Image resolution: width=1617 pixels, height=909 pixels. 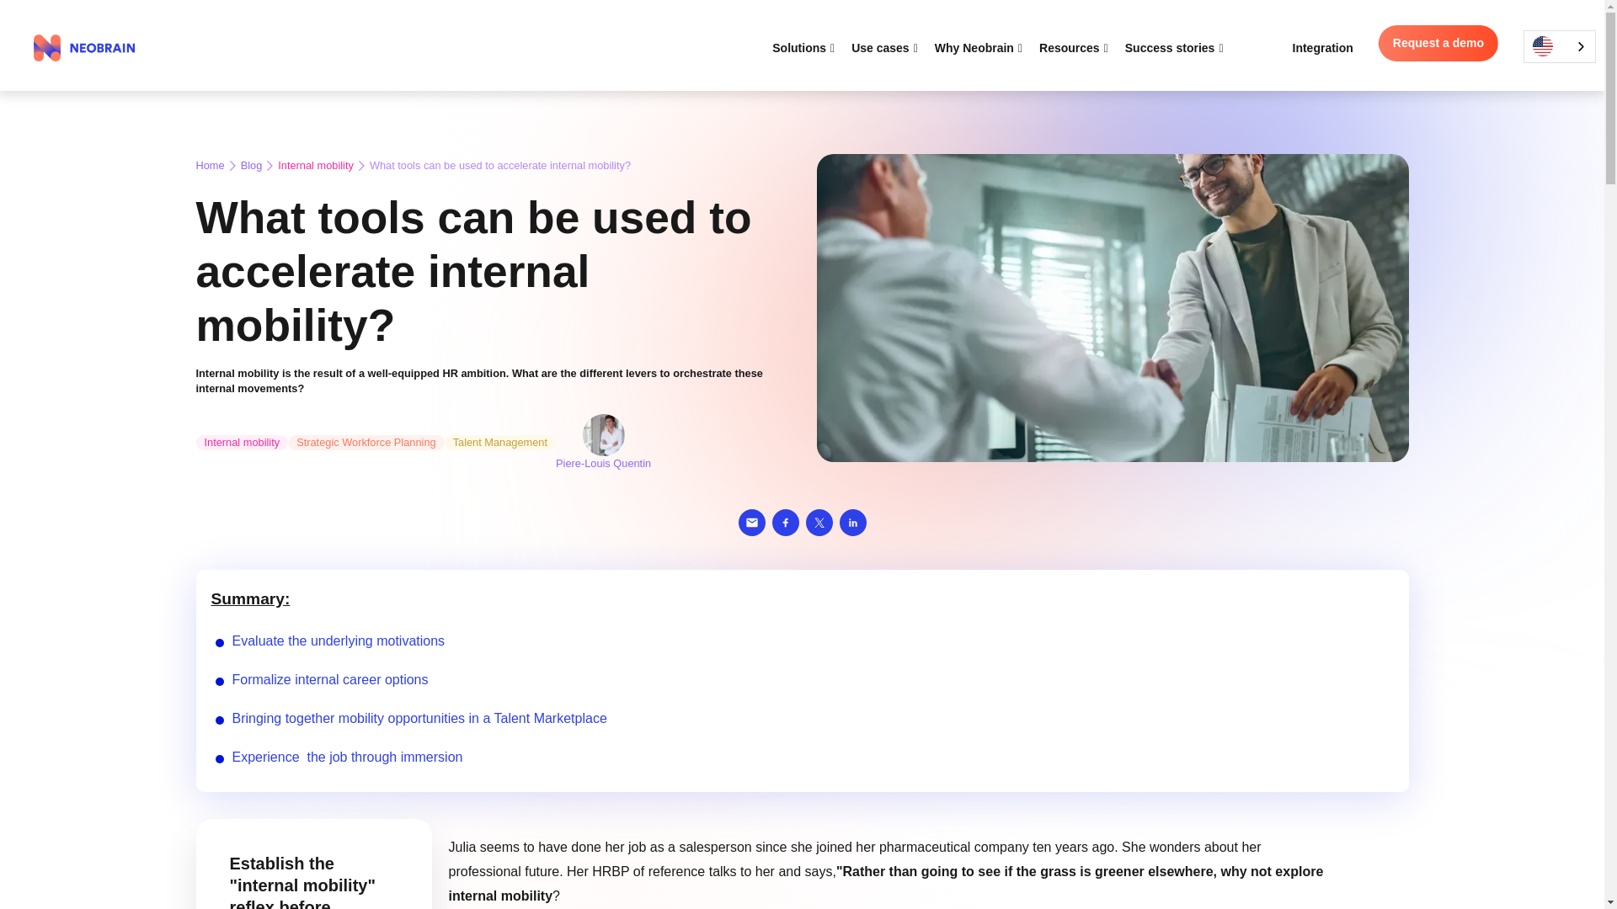 I want to click on Home, so click(x=210, y=165).